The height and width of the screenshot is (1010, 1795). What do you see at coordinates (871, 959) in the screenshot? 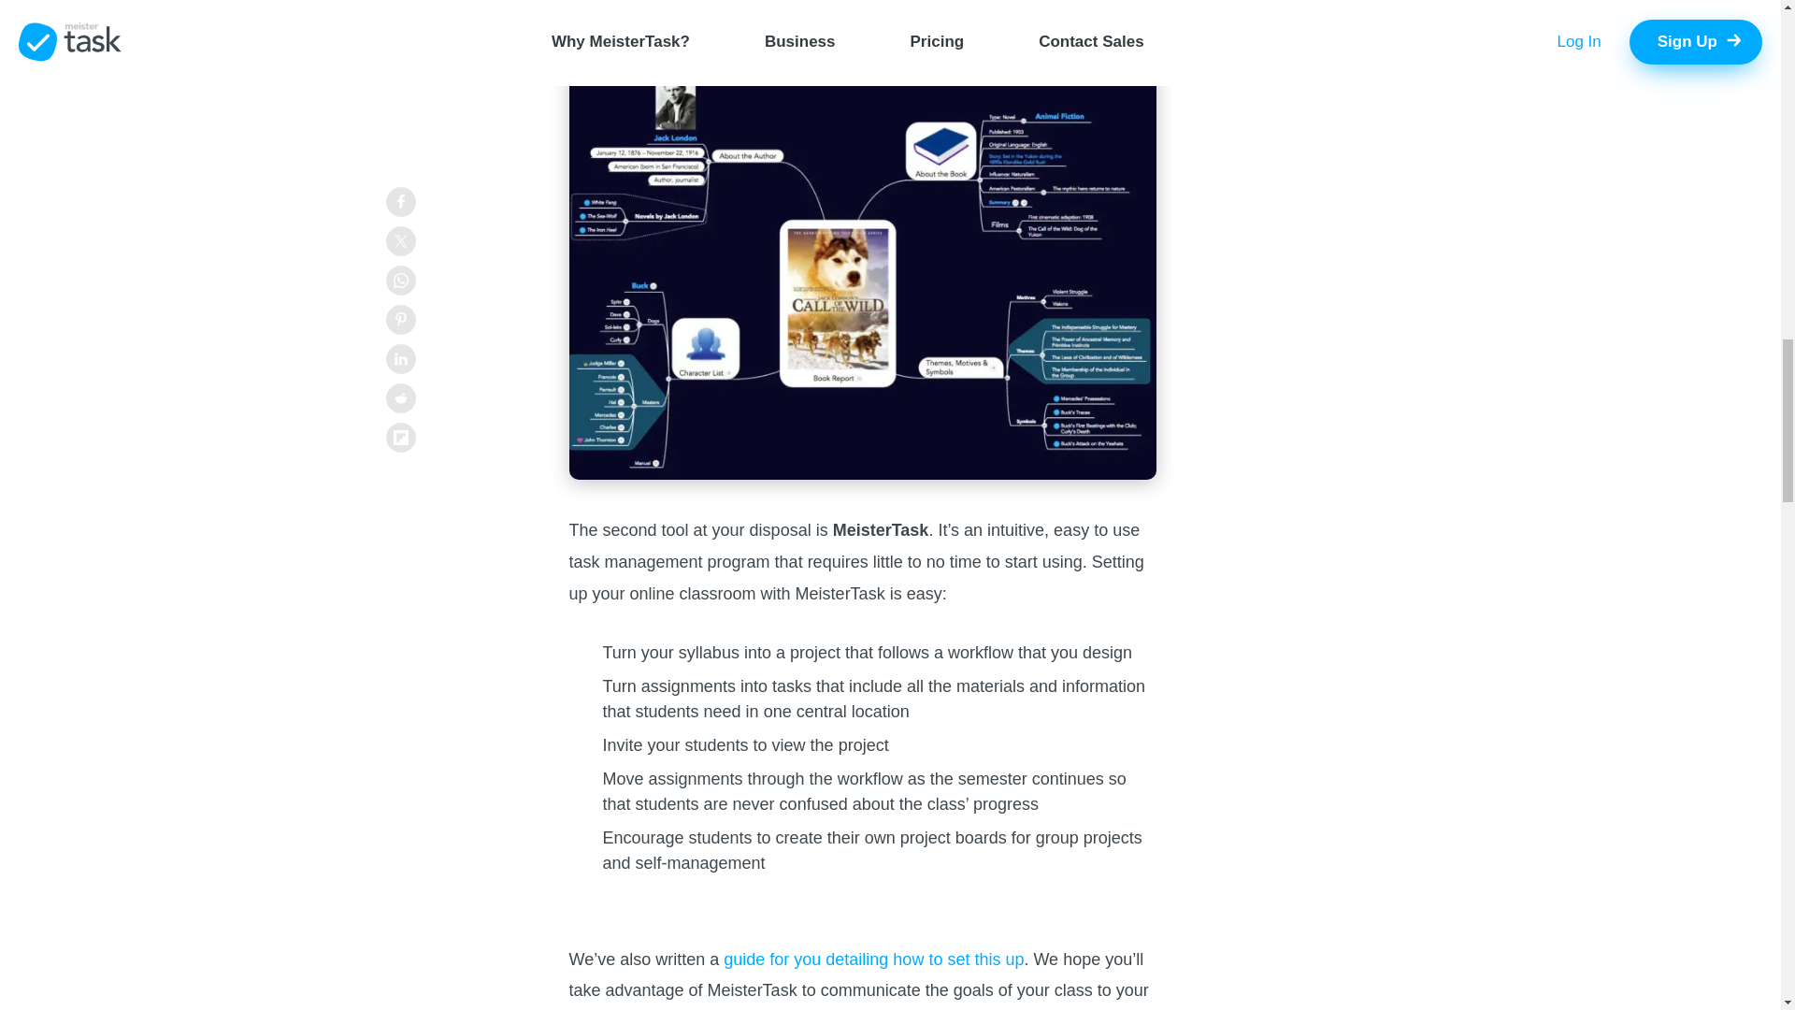
I see `guide for you detailing how to set this up` at bounding box center [871, 959].